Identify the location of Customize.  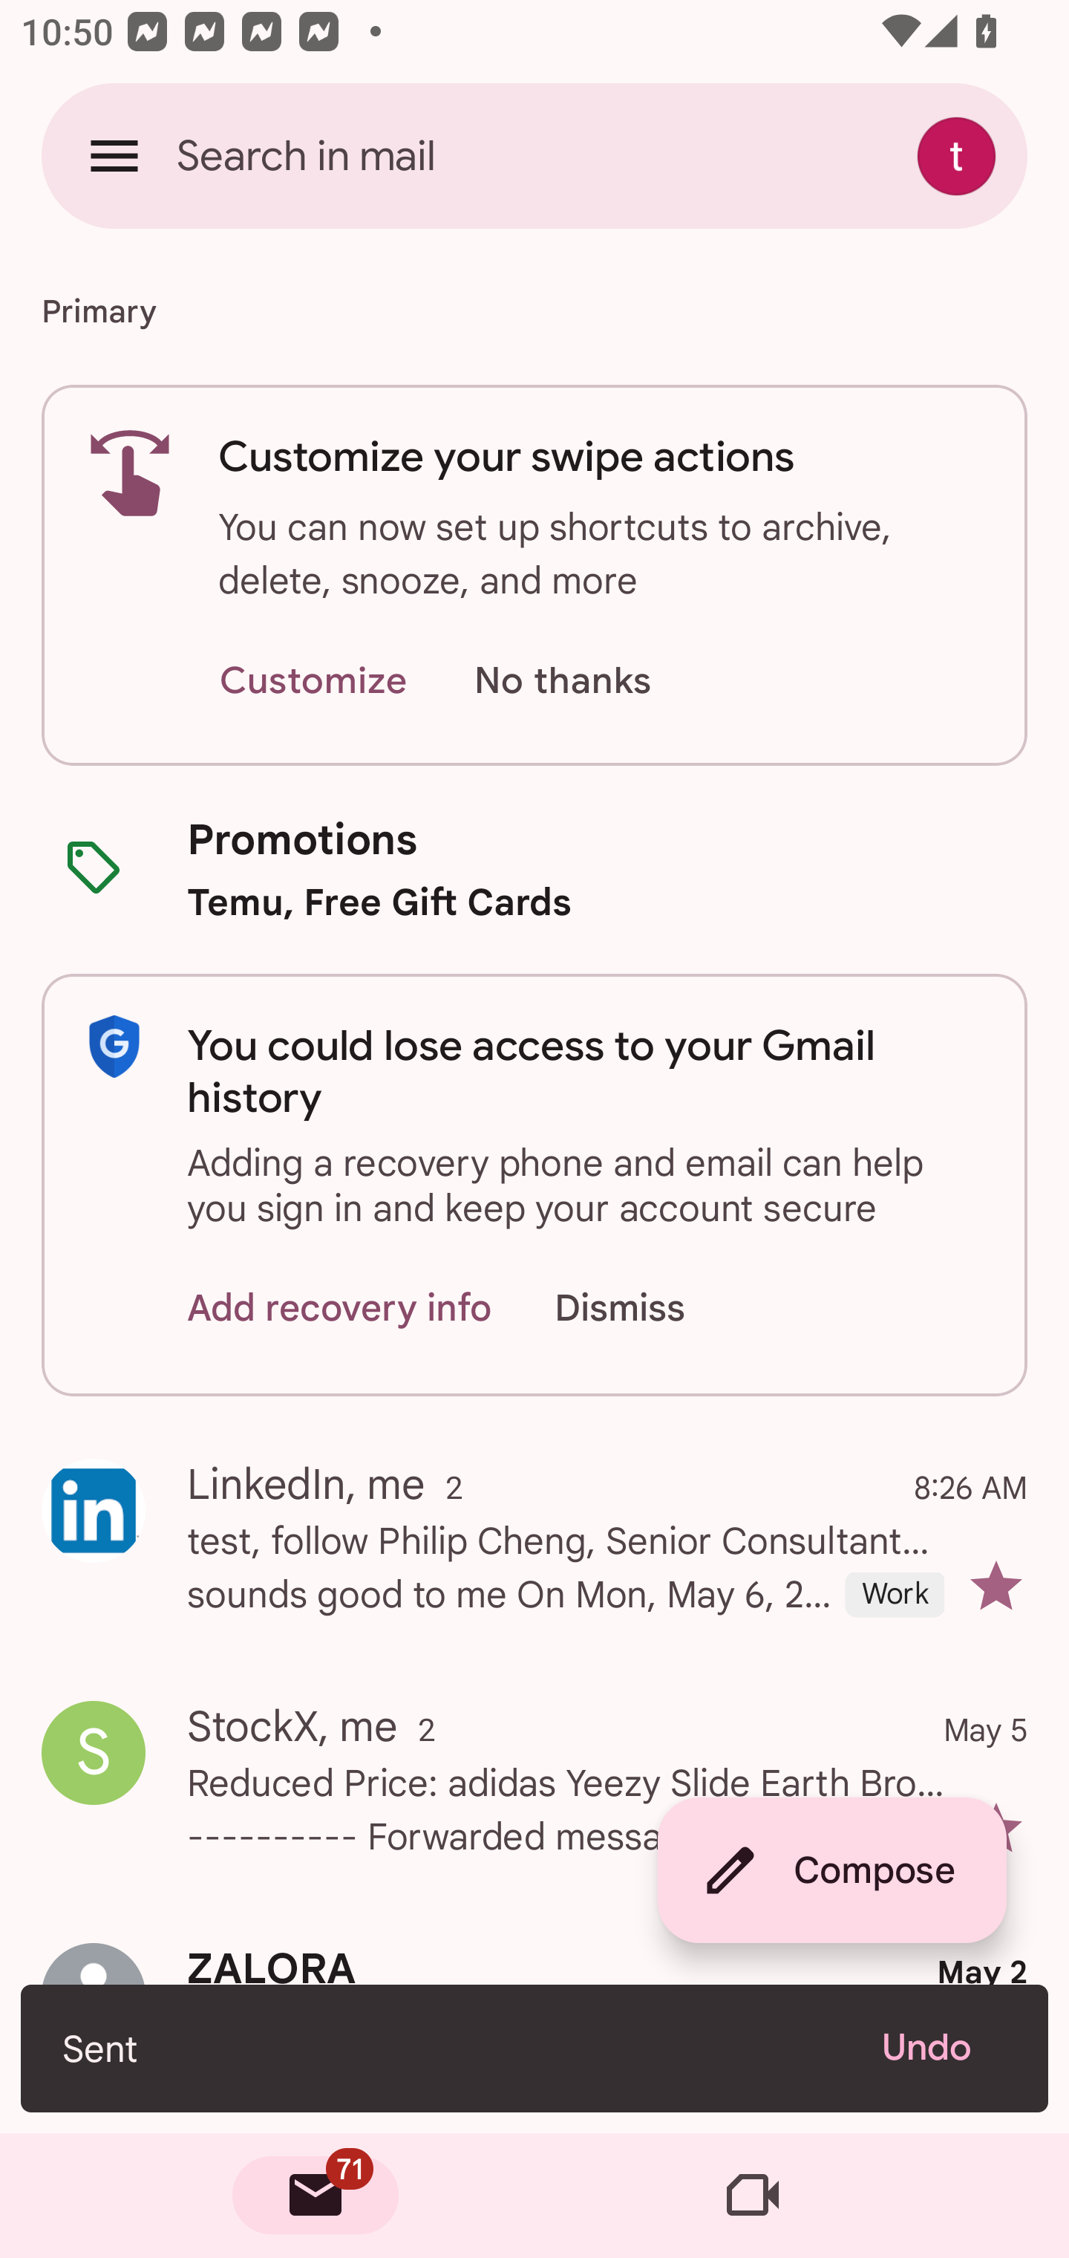
(313, 682).